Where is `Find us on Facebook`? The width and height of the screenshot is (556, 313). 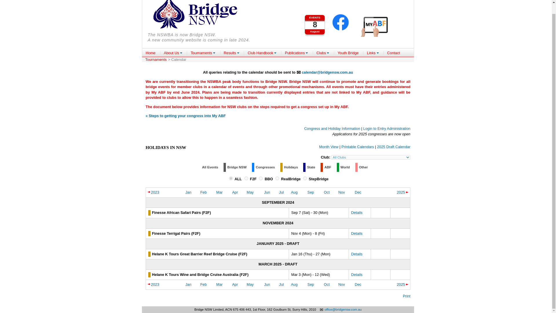
Find us on Facebook is located at coordinates (341, 23).